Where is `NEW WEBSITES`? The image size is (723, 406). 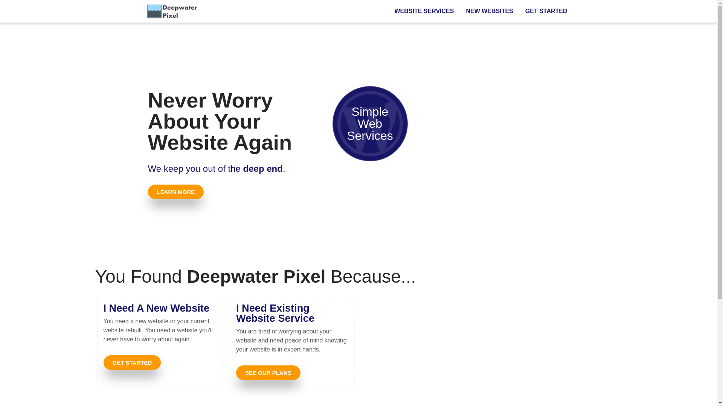
NEW WEBSITES is located at coordinates (489, 11).